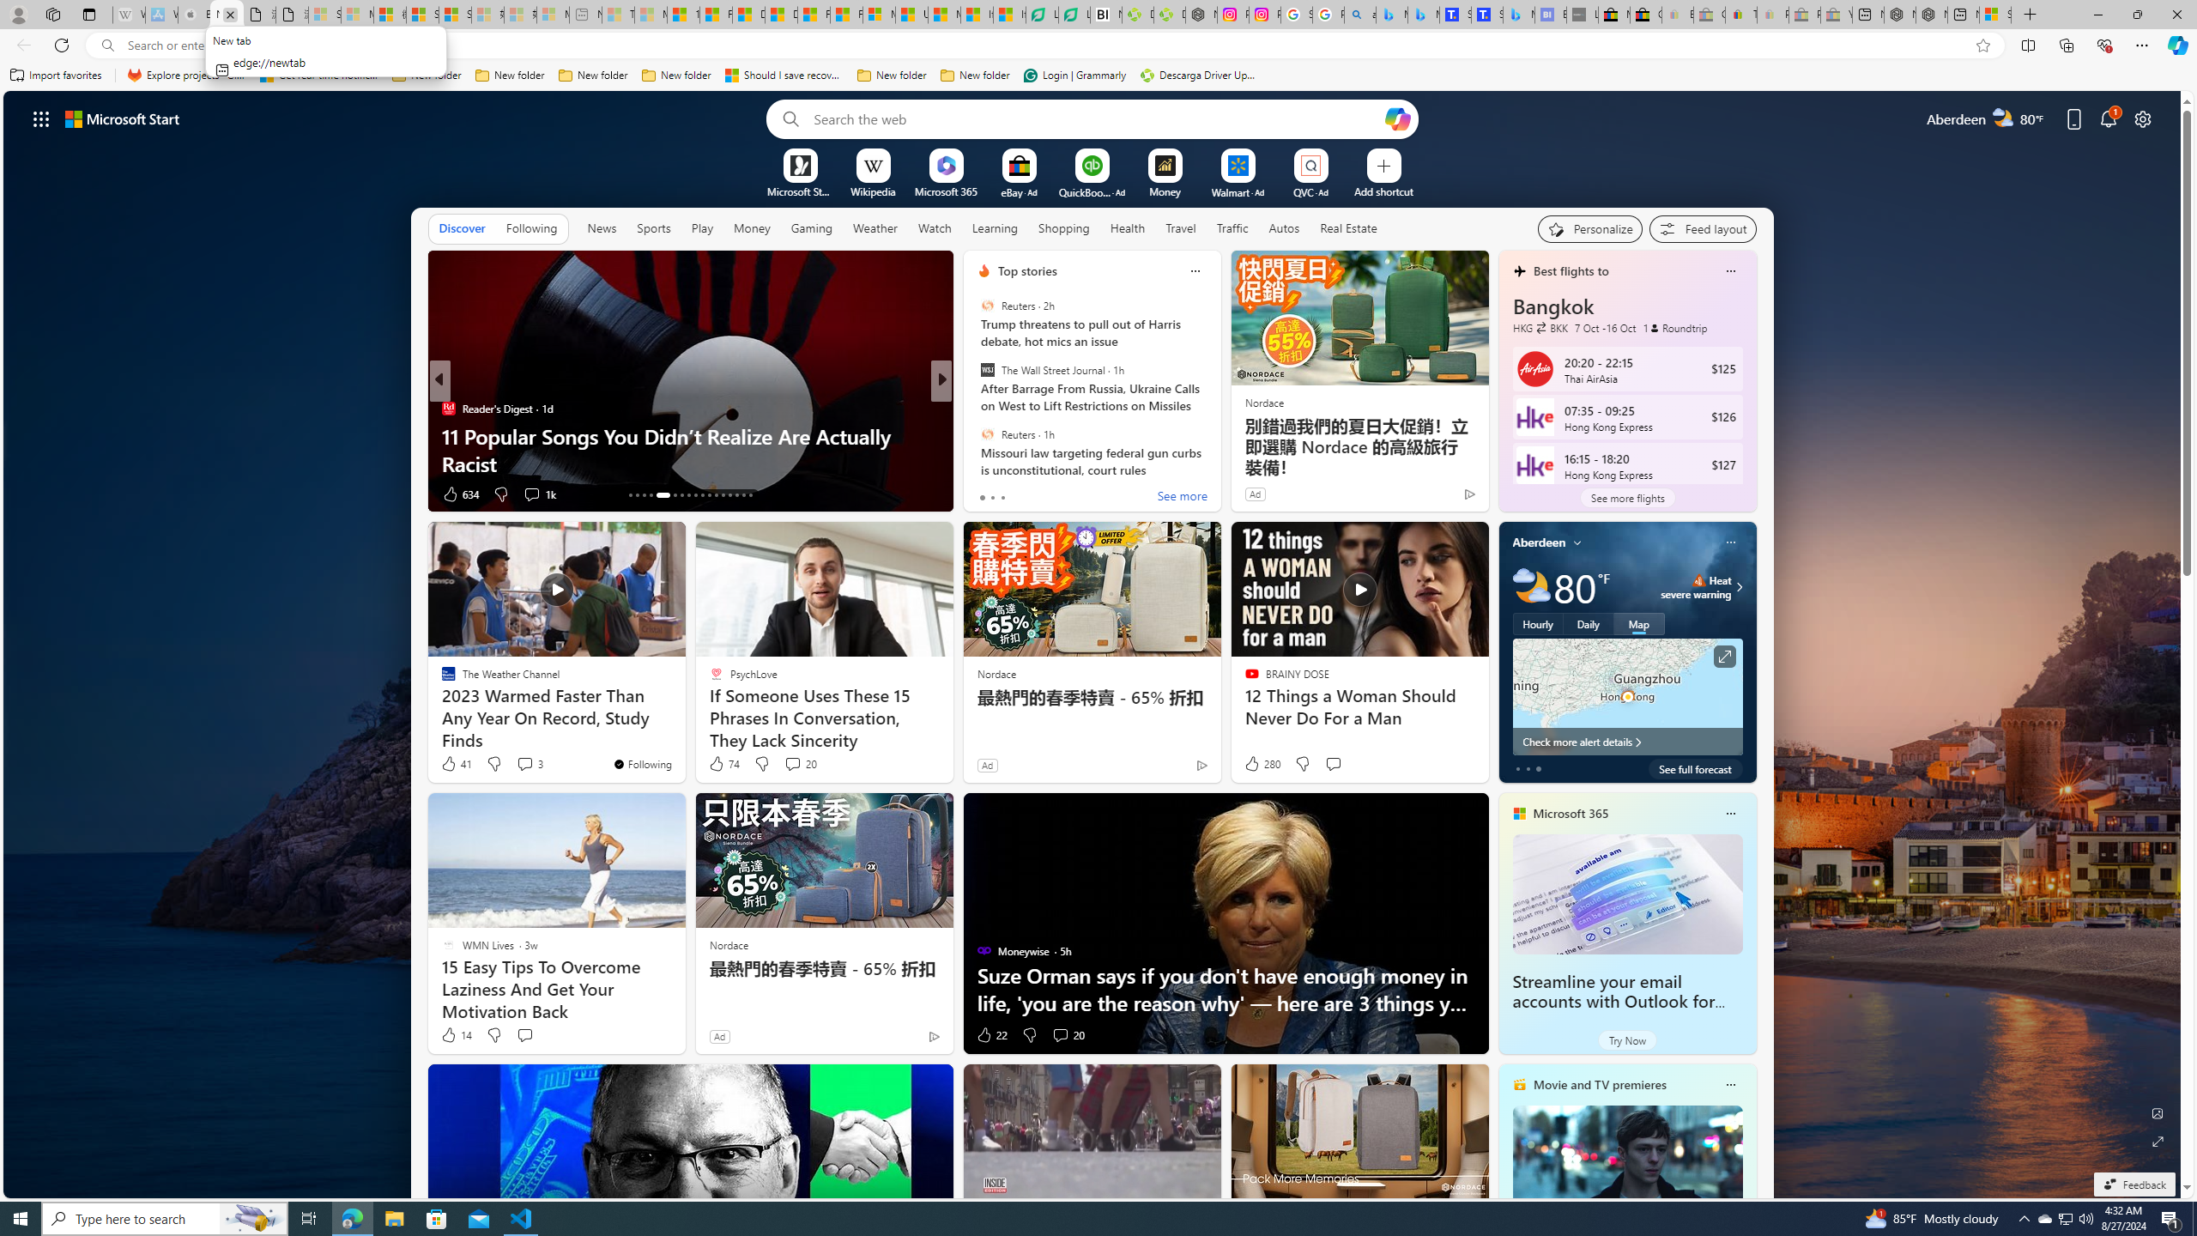  What do you see at coordinates (983, 494) in the screenshot?
I see `4 Like` at bounding box center [983, 494].